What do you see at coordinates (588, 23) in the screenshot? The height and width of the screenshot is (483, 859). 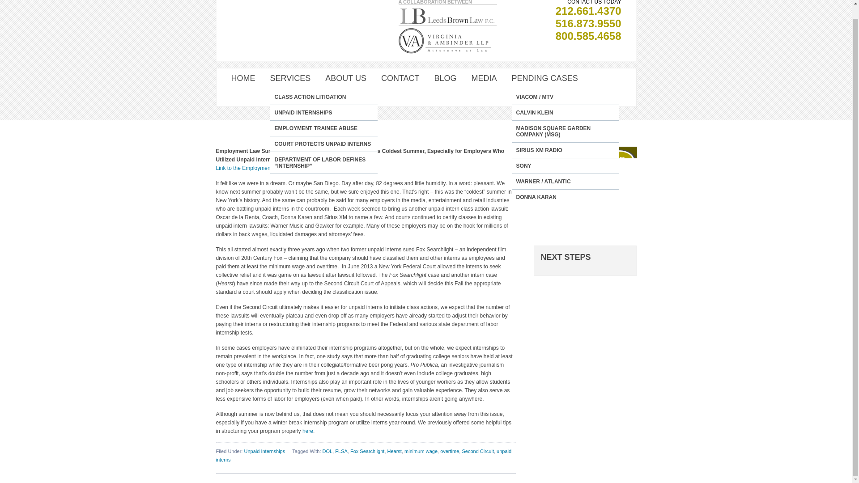 I see `516.873.9550` at bounding box center [588, 23].